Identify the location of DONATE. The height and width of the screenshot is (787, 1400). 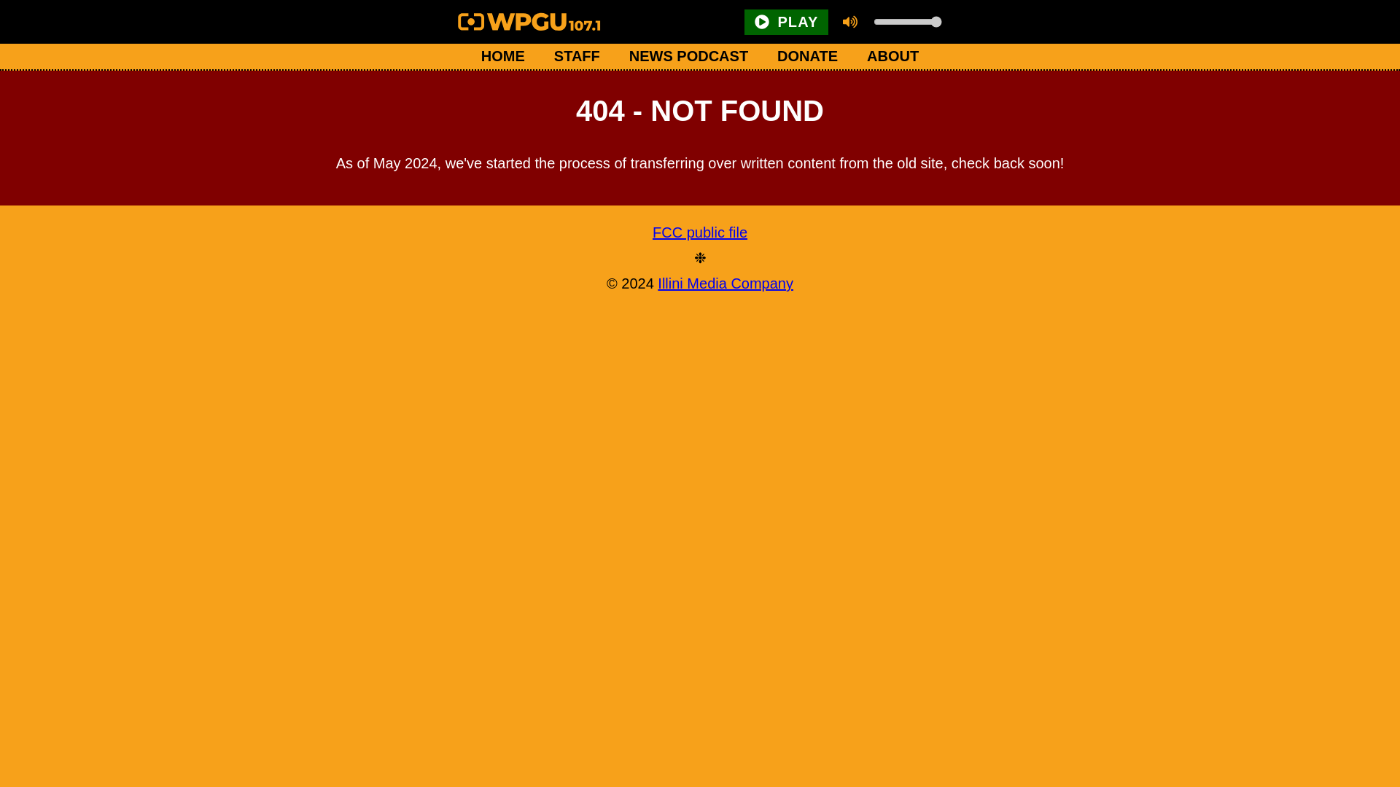
(808, 57).